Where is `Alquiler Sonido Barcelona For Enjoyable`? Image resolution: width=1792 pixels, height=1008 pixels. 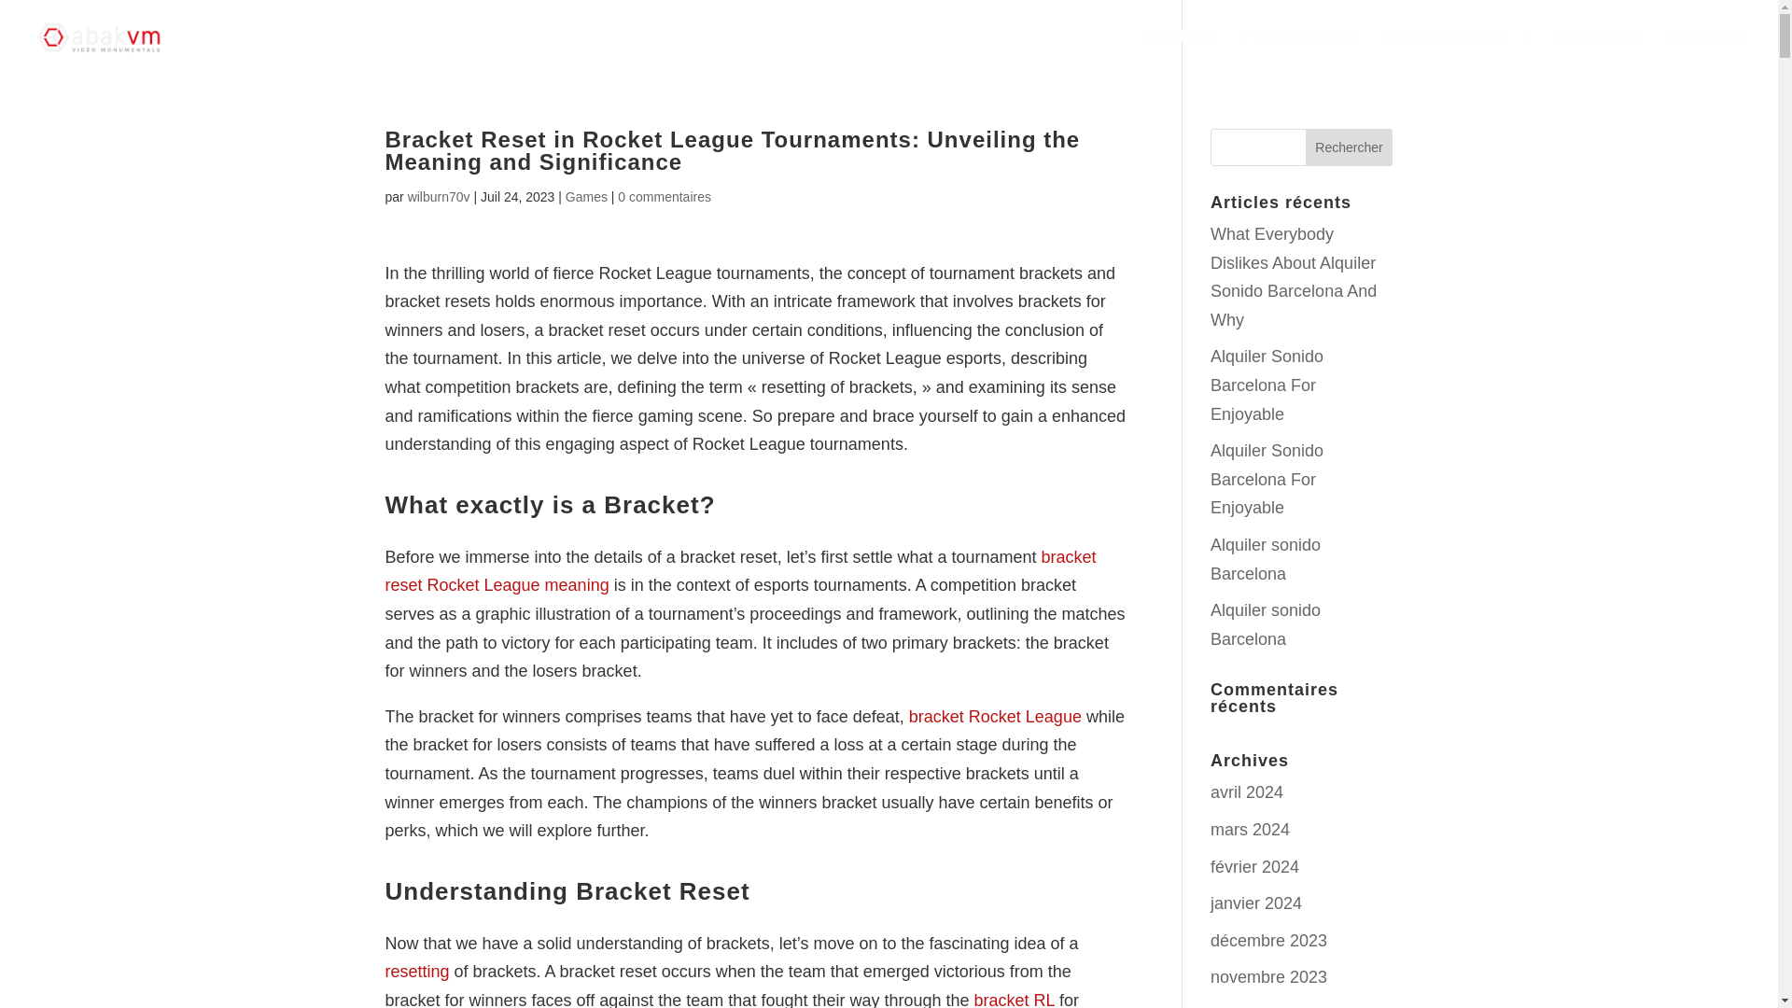 Alquiler Sonido Barcelona For Enjoyable is located at coordinates (1267, 385).